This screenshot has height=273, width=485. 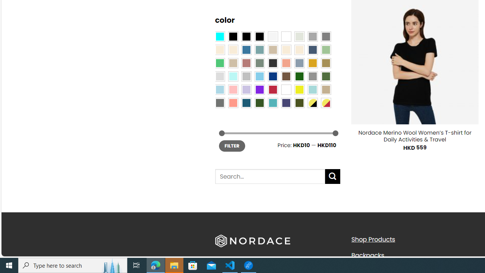 I want to click on Brownie, so click(x=273, y=50).